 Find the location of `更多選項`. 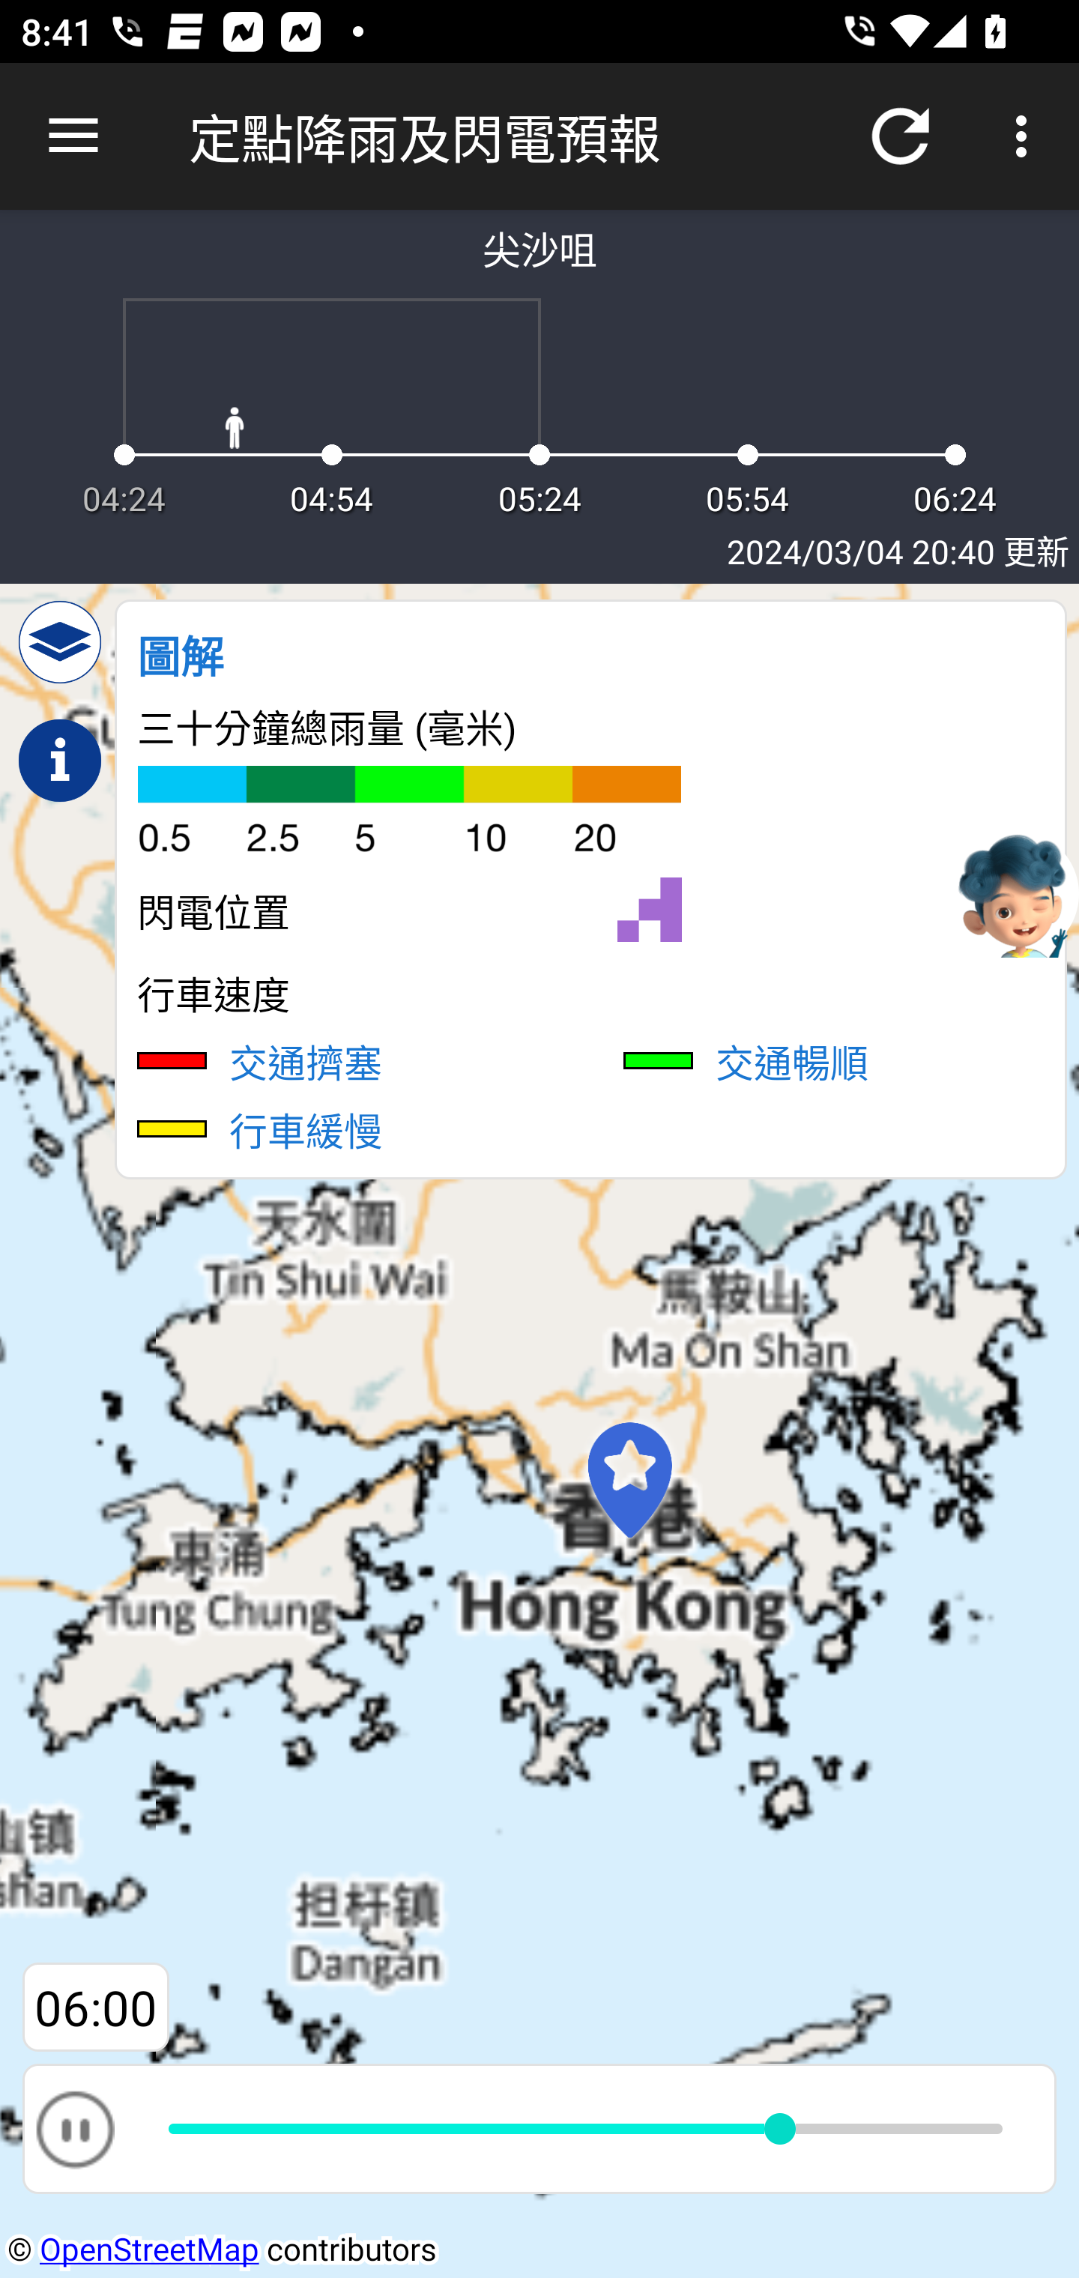

更多選項 is located at coordinates (1027, 136).